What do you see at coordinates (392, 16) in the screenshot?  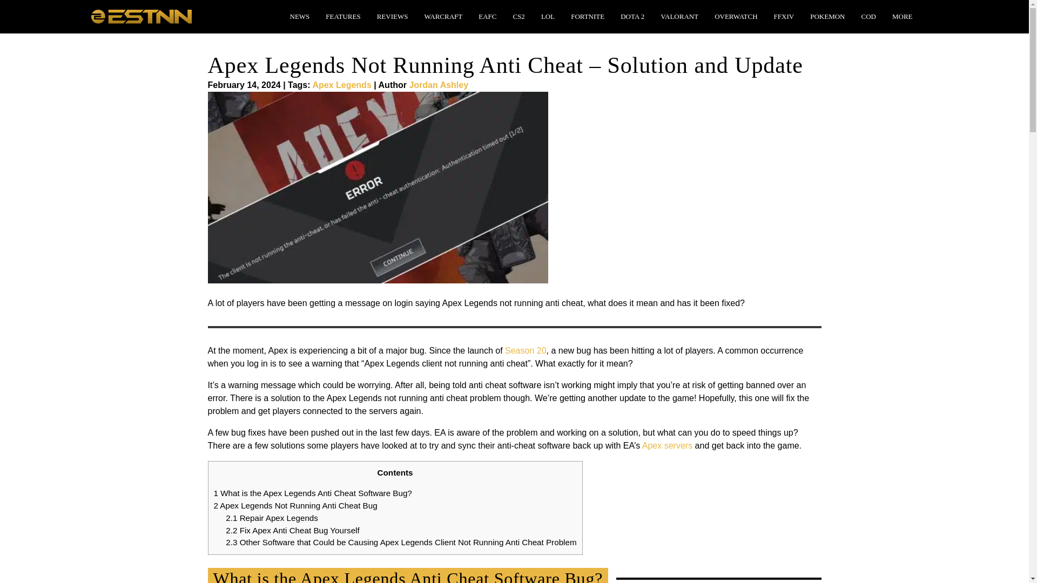 I see `REVIEWS` at bounding box center [392, 16].